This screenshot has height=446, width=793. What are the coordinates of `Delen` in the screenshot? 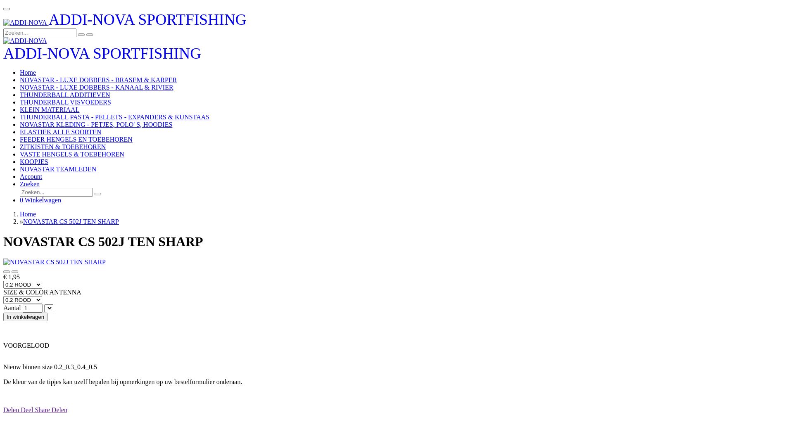 It's located at (12, 410).